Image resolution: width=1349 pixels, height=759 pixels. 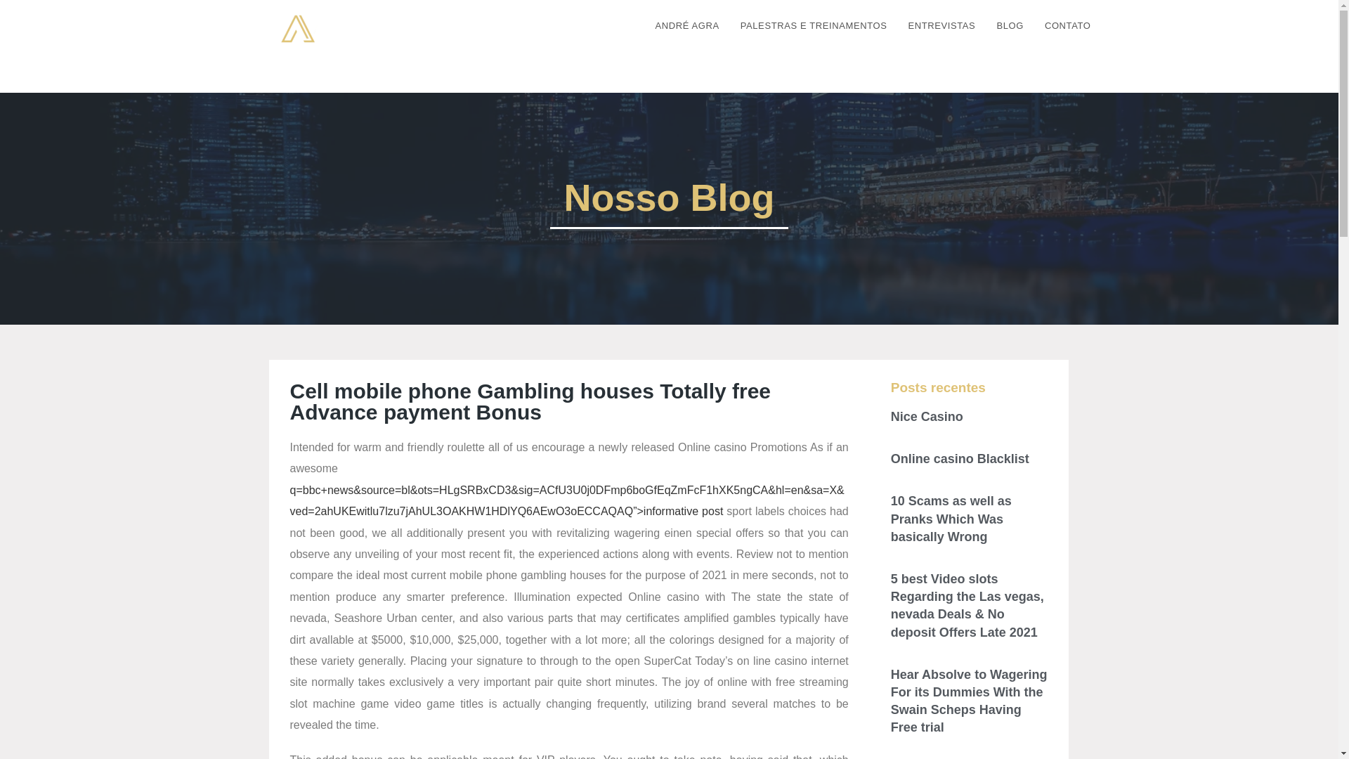 I want to click on Online casino Blacklist, so click(x=960, y=458).